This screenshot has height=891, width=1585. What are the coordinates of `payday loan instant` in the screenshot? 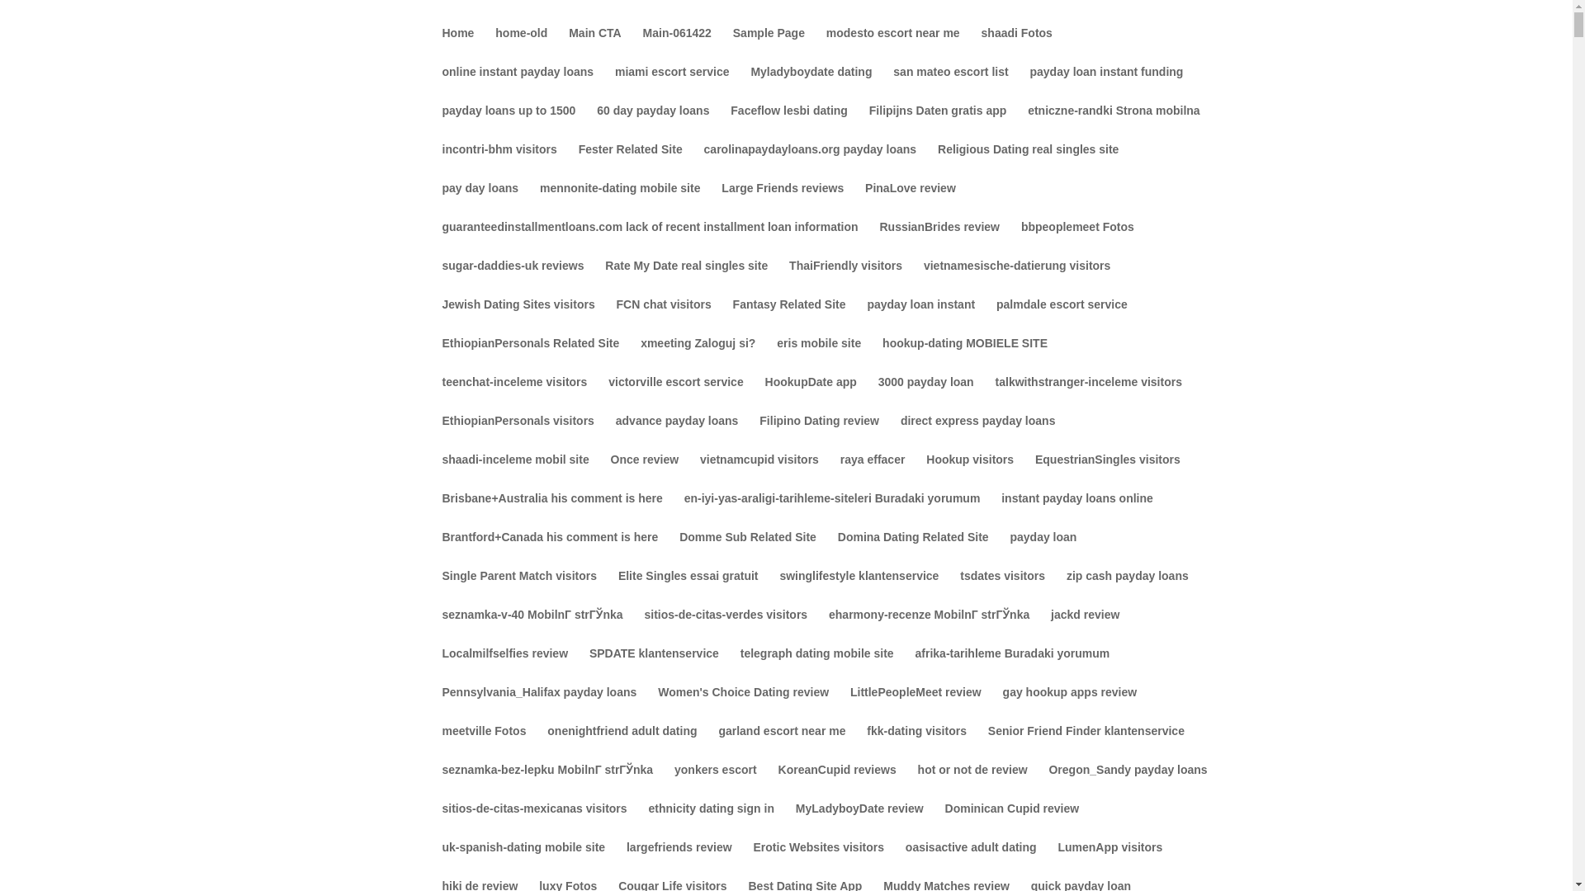 It's located at (920, 318).